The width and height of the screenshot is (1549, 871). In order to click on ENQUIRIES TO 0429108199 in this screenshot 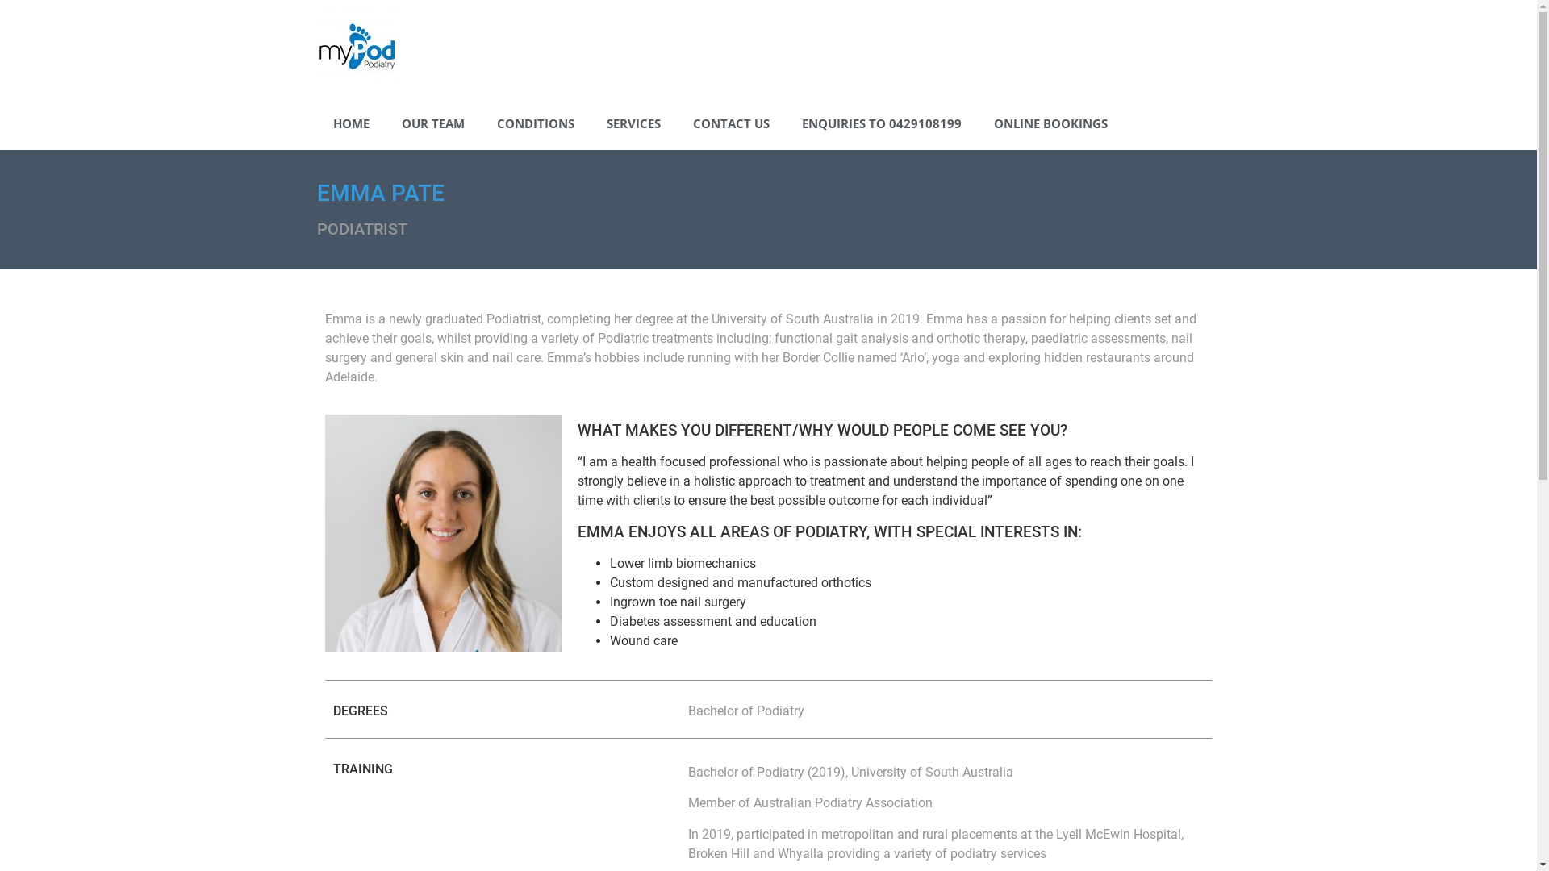, I will do `click(882, 123)`.